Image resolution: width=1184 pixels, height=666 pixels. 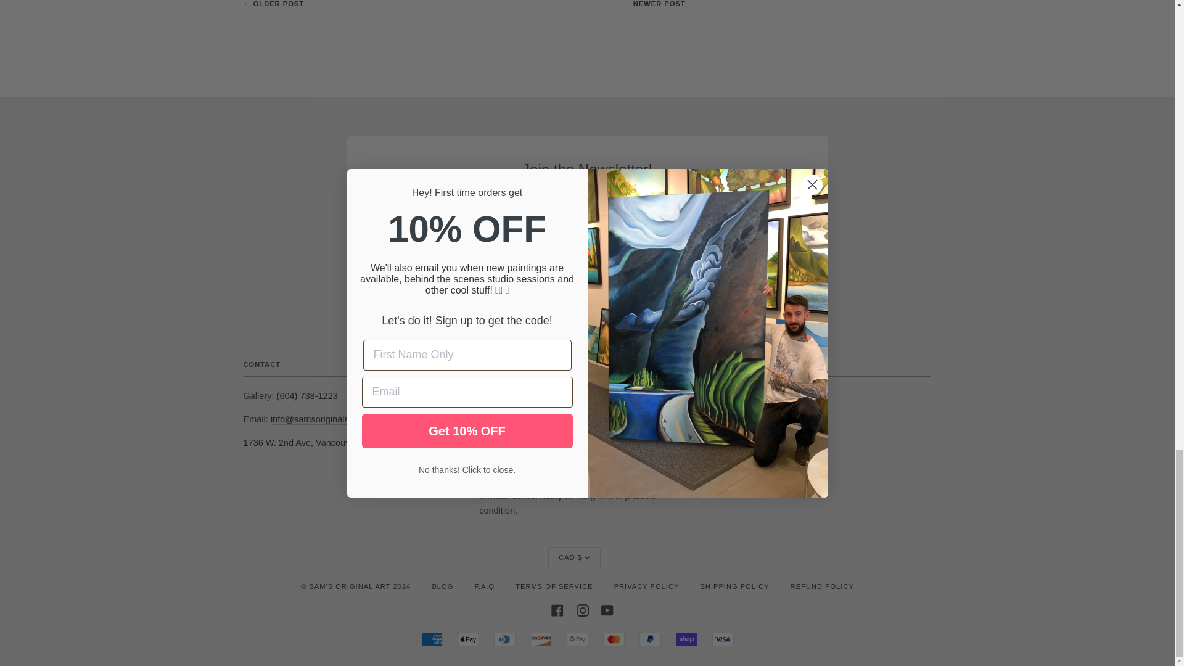 What do you see at coordinates (723, 639) in the screenshot?
I see `VISA` at bounding box center [723, 639].